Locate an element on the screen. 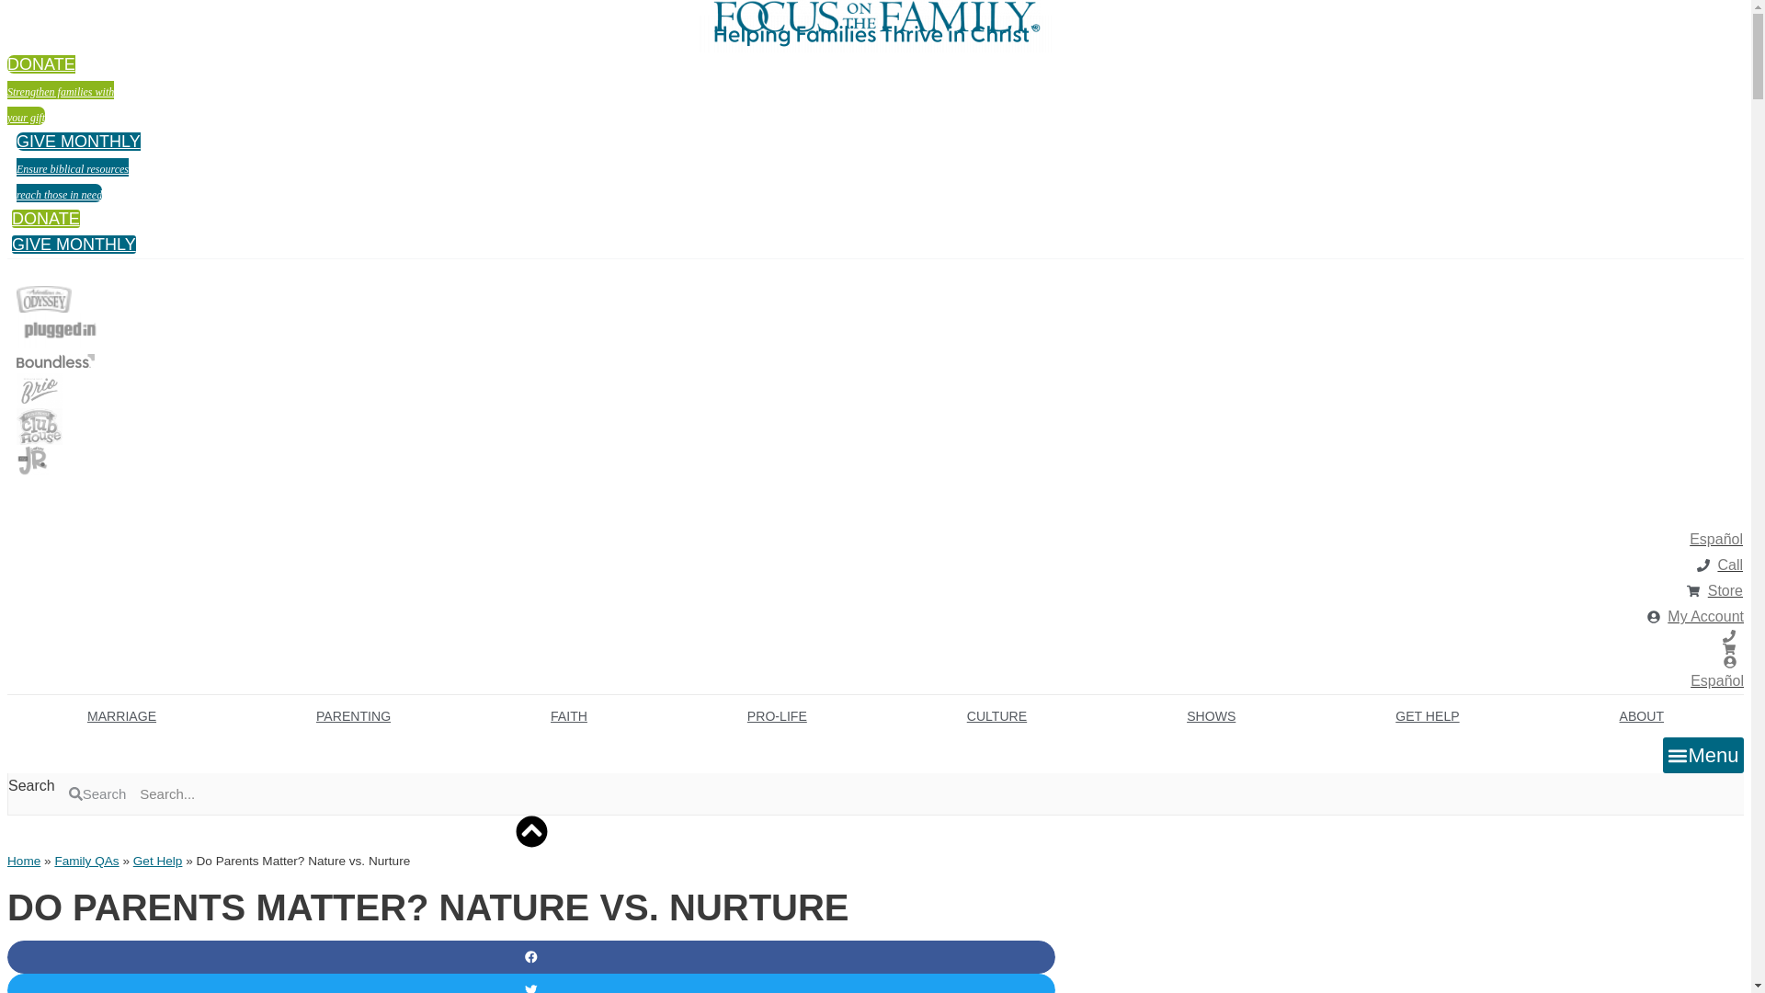 Image resolution: width=1765 pixels, height=993 pixels. Boundless is located at coordinates (55, 360).